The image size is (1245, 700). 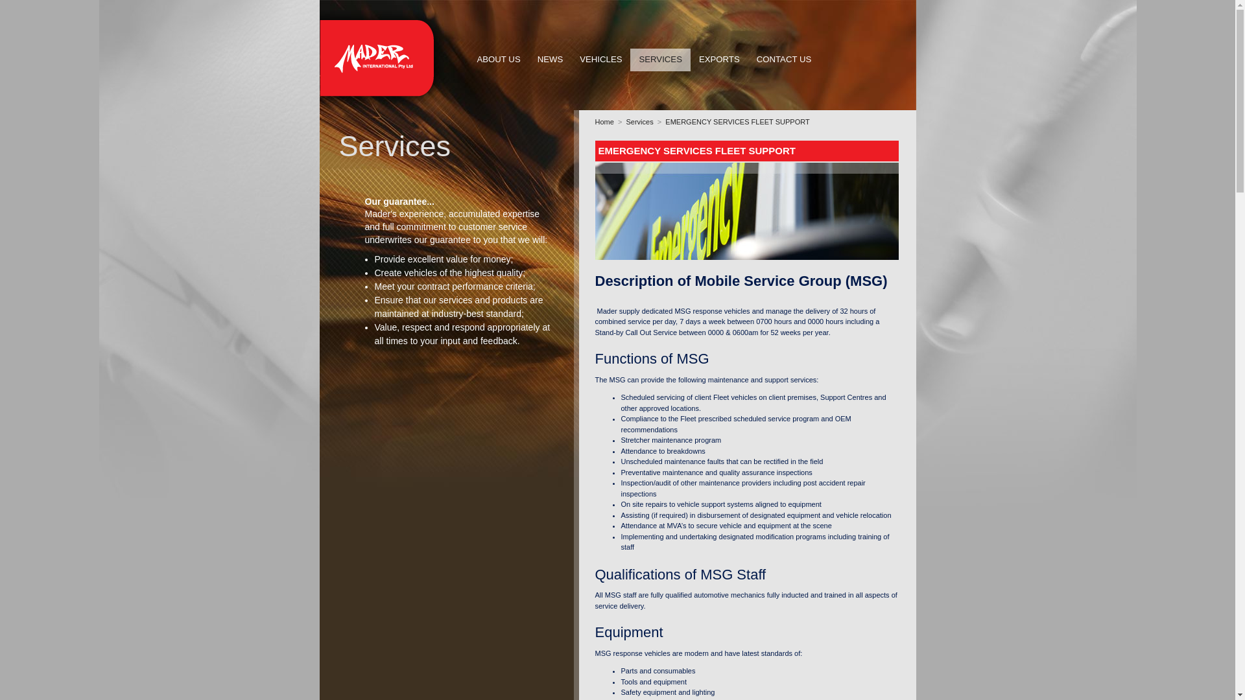 What do you see at coordinates (498, 60) in the screenshot?
I see `ABOUT US` at bounding box center [498, 60].